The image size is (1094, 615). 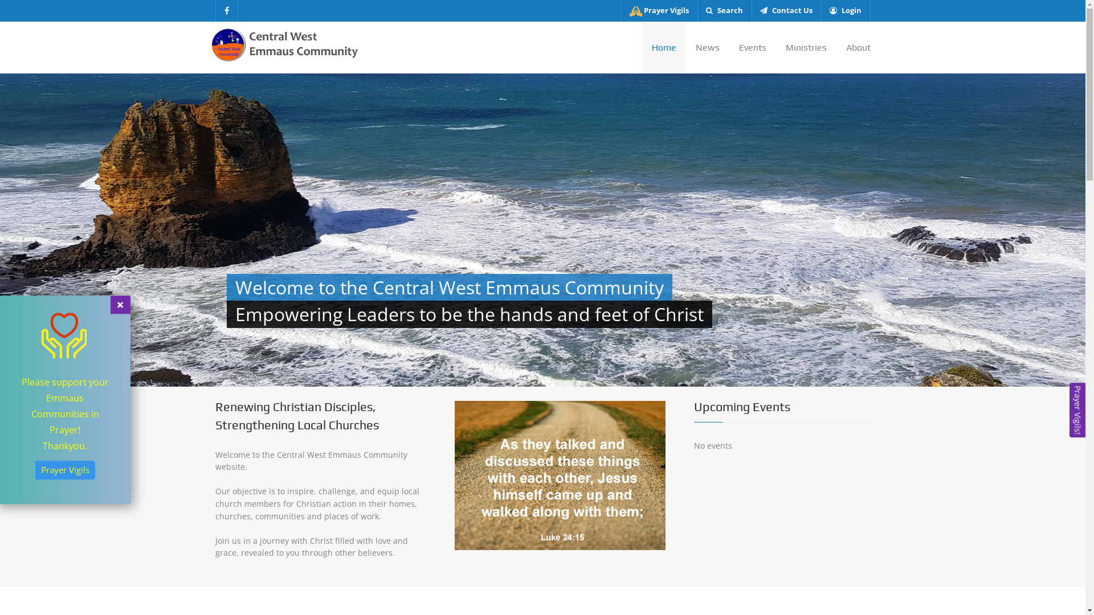 I want to click on Ministries, so click(x=806, y=48).